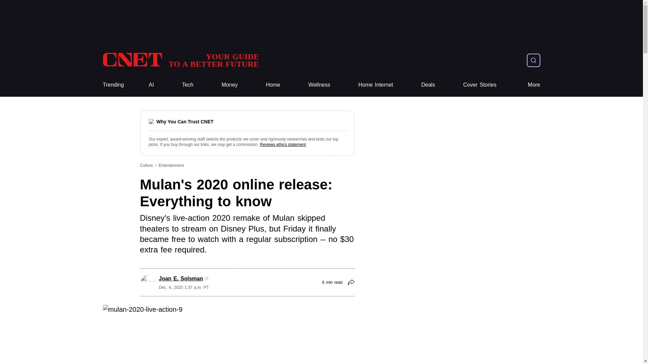  What do you see at coordinates (376, 85) in the screenshot?
I see `Deals` at bounding box center [376, 85].